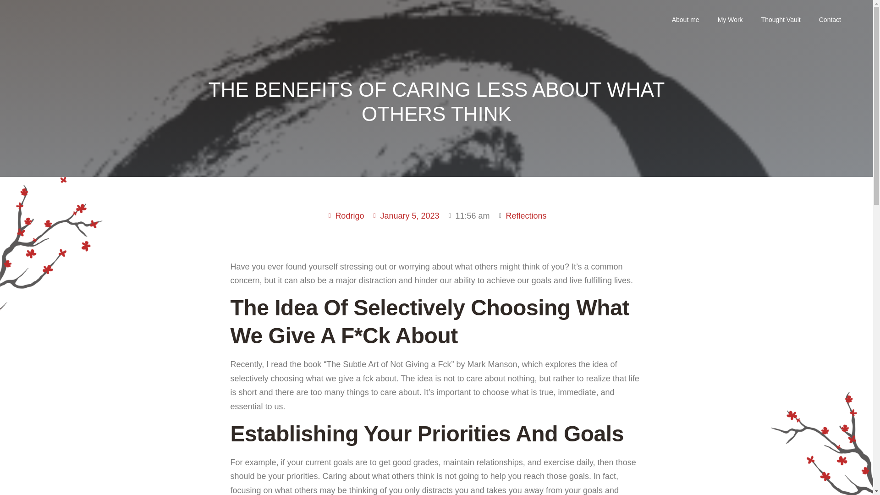 The height and width of the screenshot is (495, 880). Describe the element at coordinates (781, 20) in the screenshot. I see `Thought Vault` at that location.